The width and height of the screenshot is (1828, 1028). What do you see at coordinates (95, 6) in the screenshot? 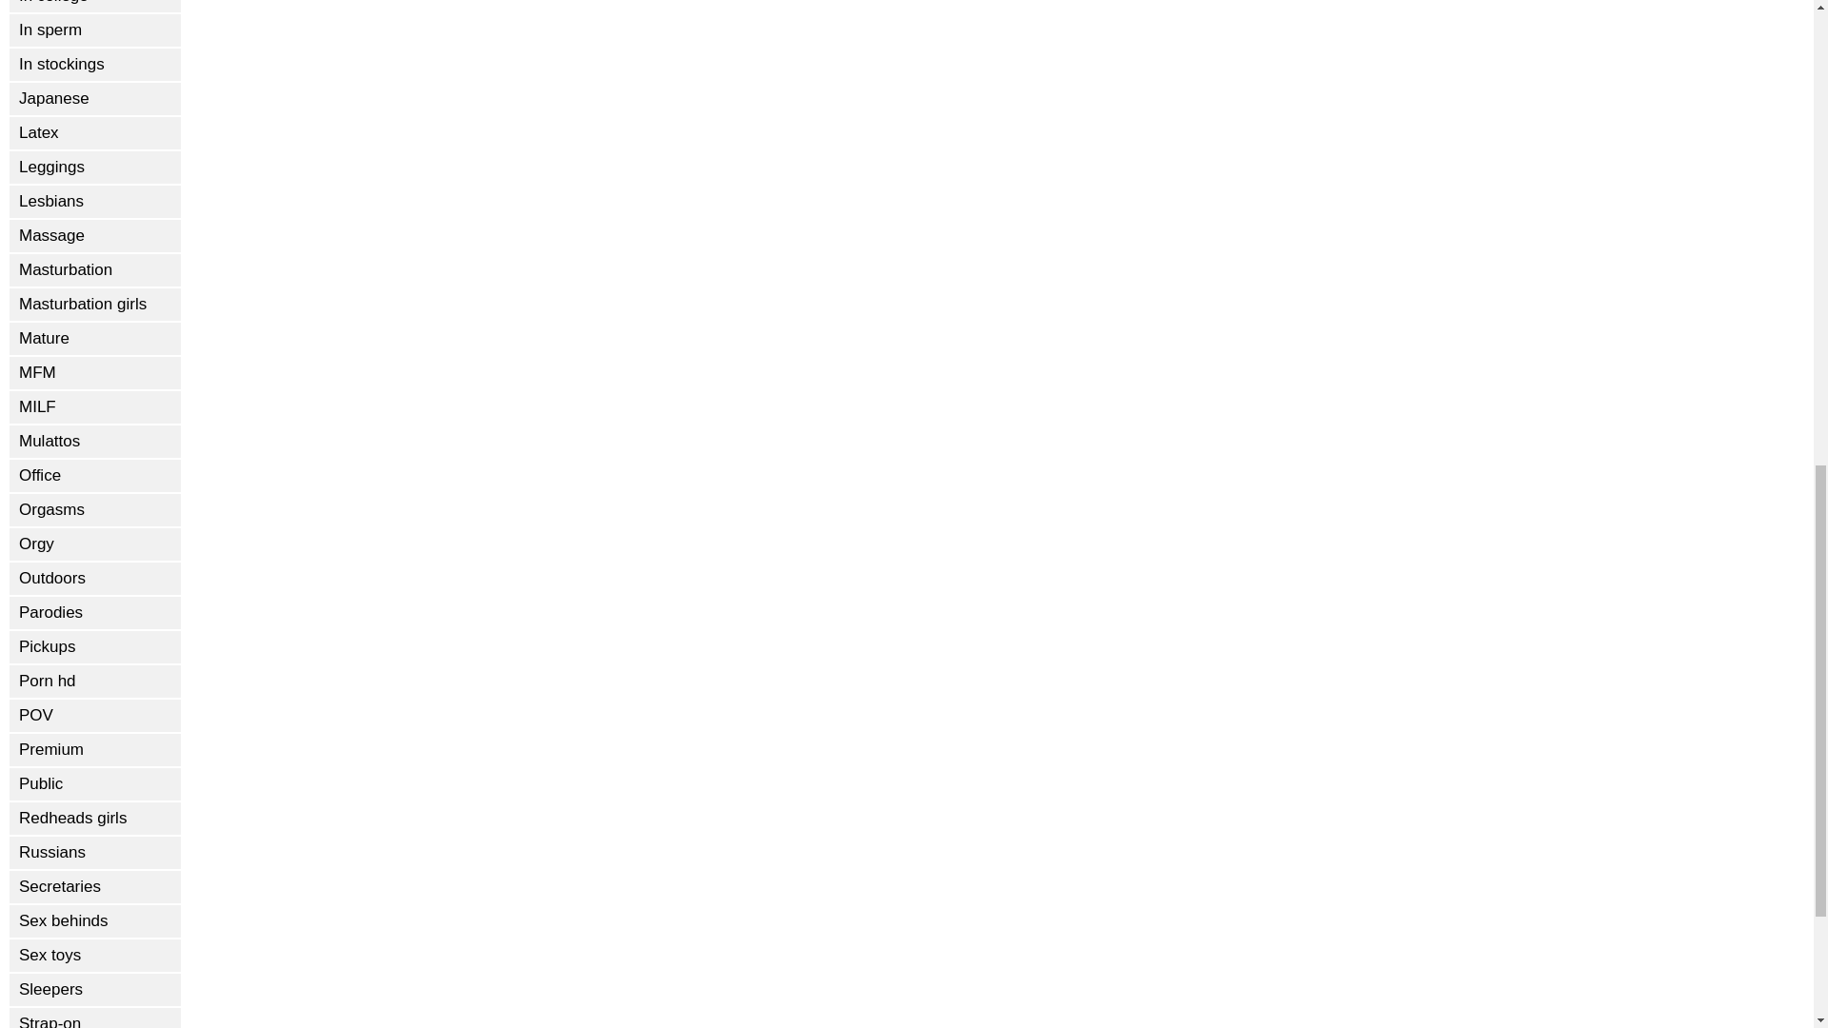
I see `In college` at bounding box center [95, 6].